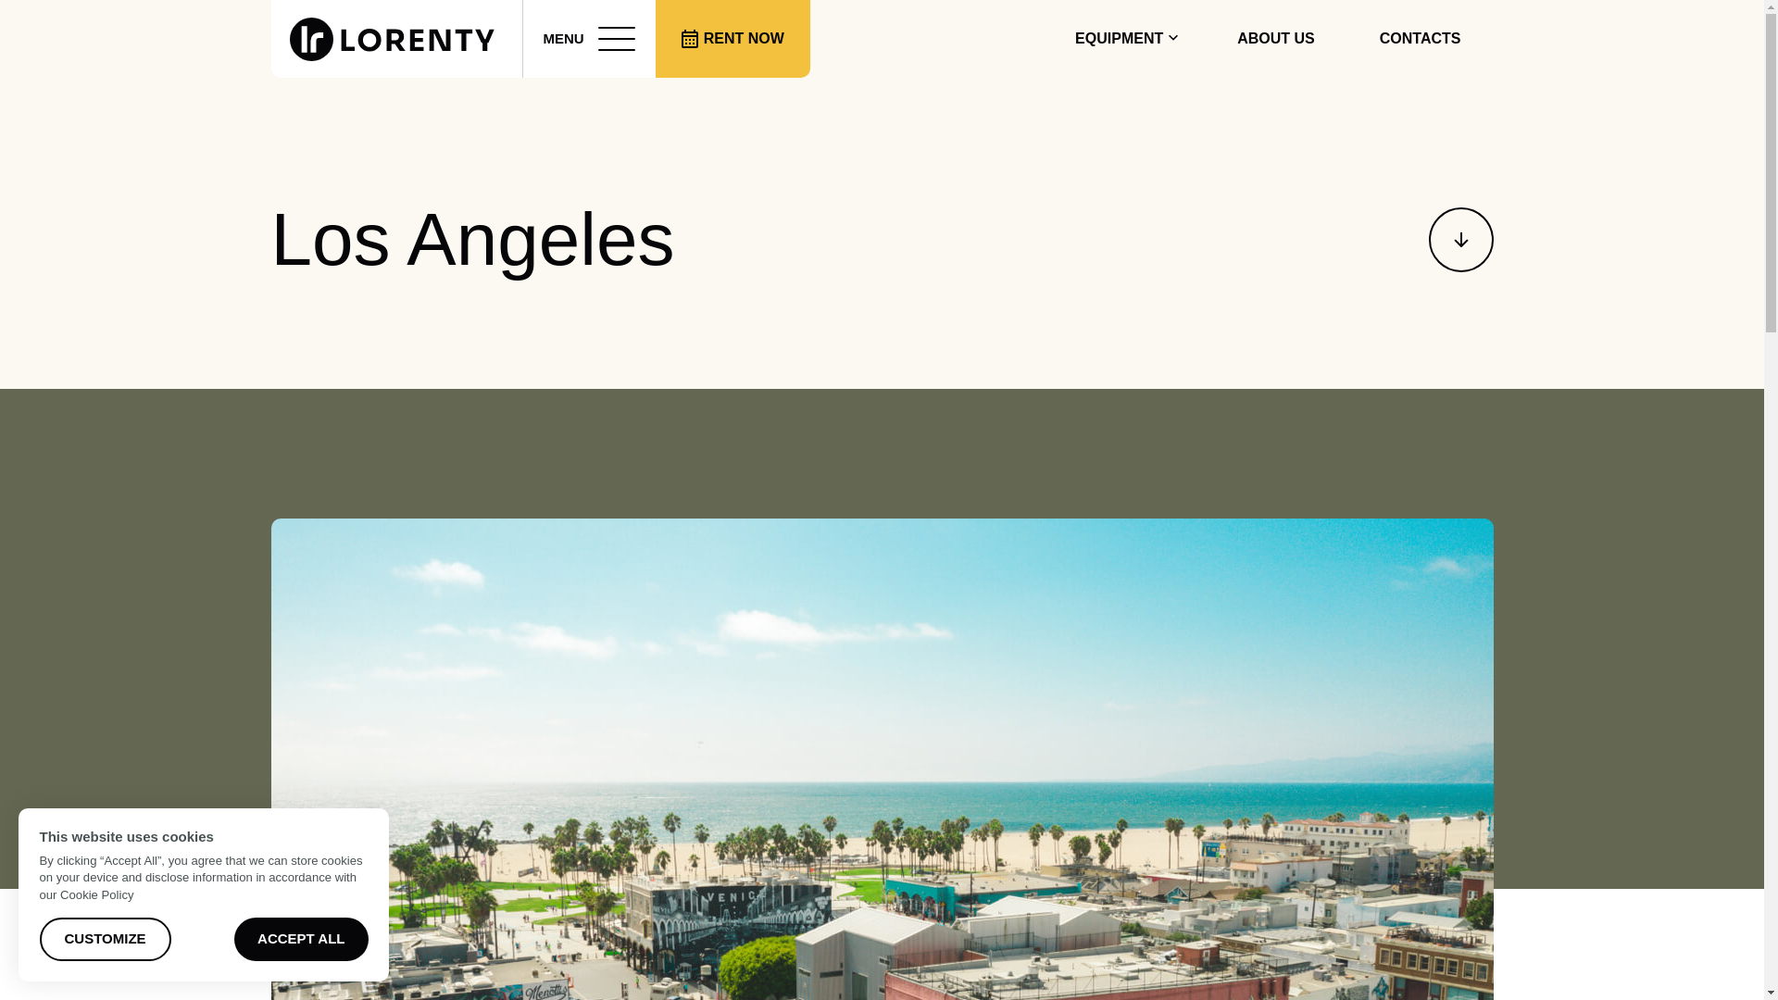 The height and width of the screenshot is (1000, 1778). I want to click on RENT NOW, so click(733, 39).